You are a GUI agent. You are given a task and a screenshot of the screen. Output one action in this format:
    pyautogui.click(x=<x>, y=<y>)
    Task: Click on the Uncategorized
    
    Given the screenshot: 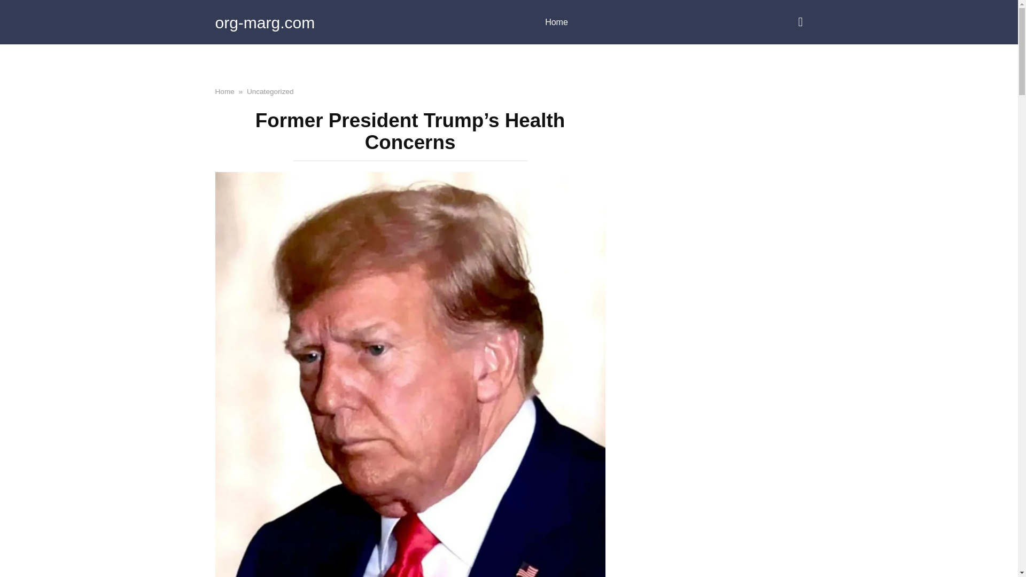 What is the action you would take?
    pyautogui.click(x=270, y=92)
    